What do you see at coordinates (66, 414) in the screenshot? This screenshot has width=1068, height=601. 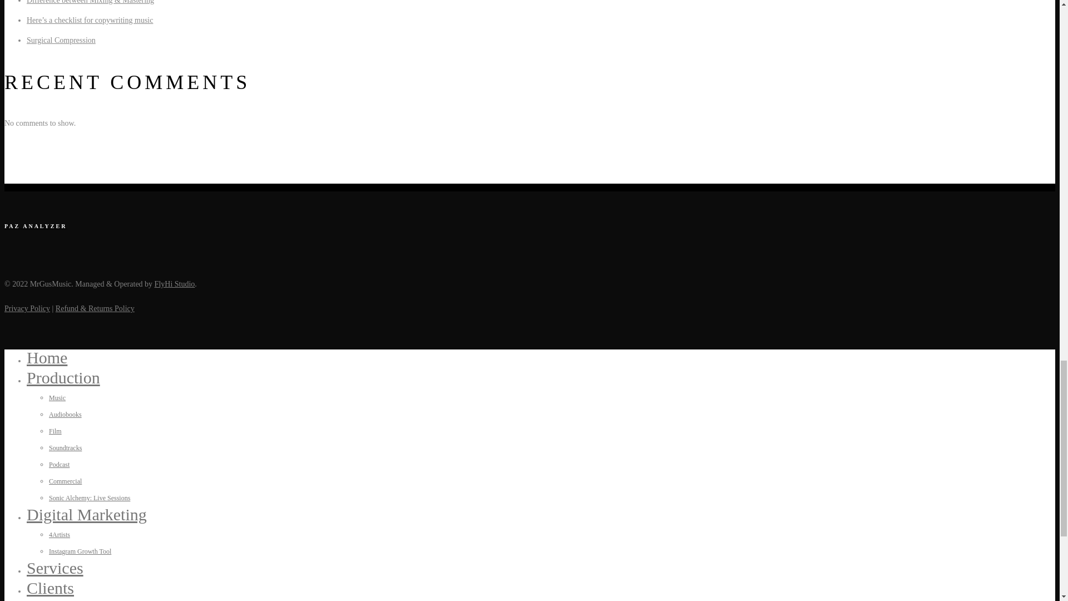 I see `Audiobooks` at bounding box center [66, 414].